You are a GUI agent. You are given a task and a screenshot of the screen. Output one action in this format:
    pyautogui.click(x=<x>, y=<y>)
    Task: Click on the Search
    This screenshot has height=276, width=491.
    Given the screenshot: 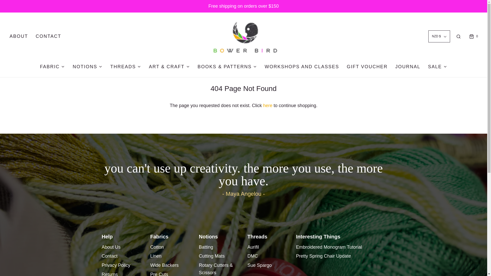 What is the action you would take?
    pyautogui.click(x=458, y=36)
    